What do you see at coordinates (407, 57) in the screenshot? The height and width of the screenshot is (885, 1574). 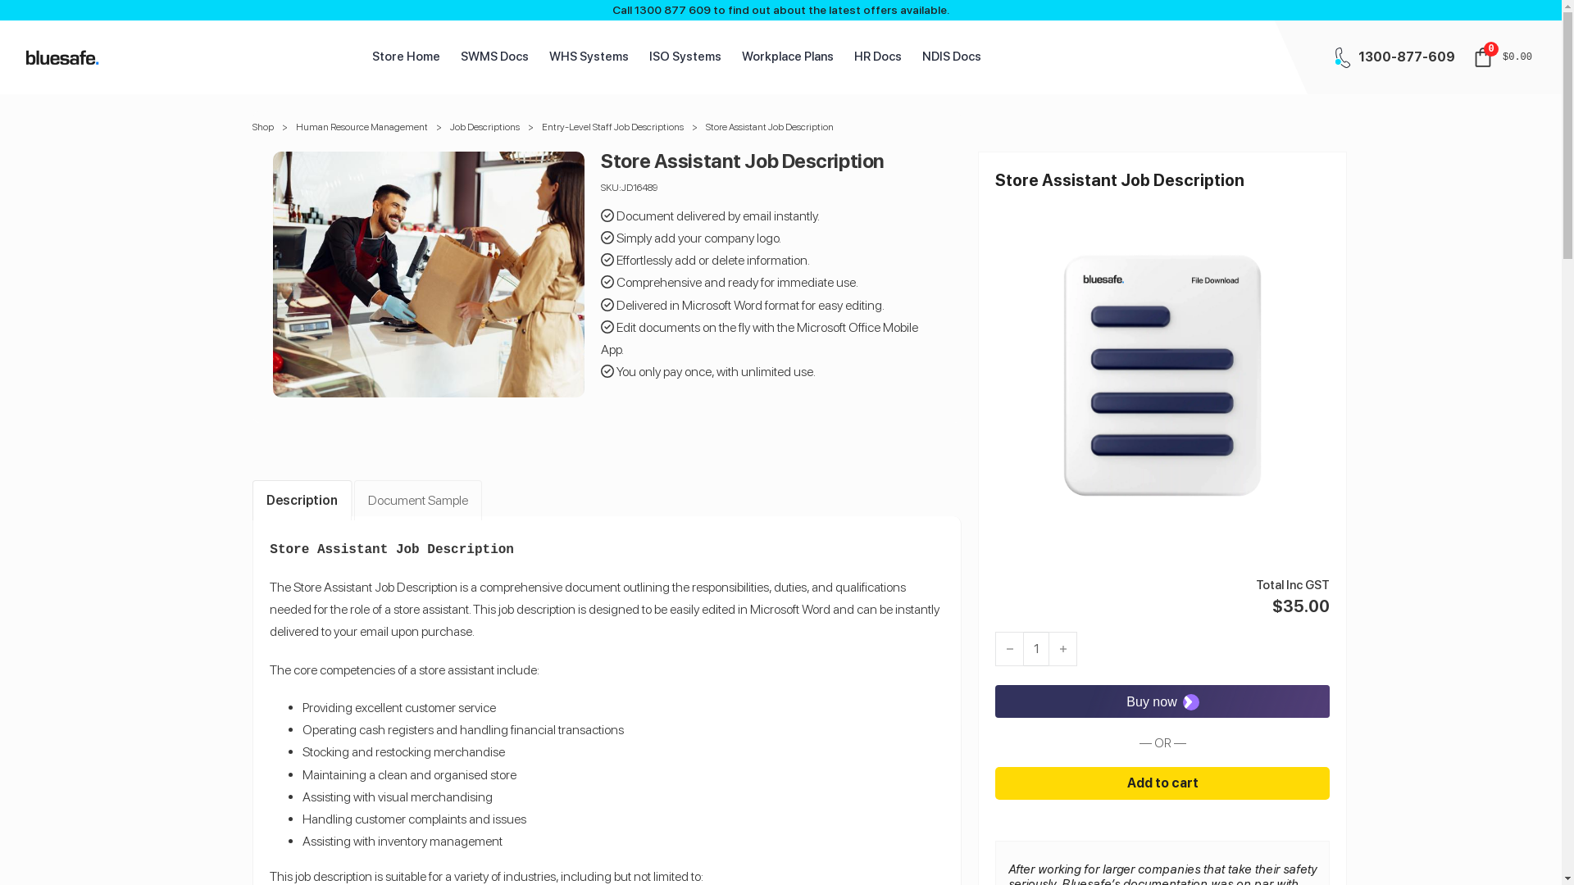 I see `Store Home` at bounding box center [407, 57].